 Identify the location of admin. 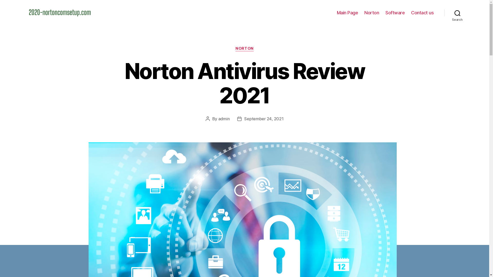
(224, 119).